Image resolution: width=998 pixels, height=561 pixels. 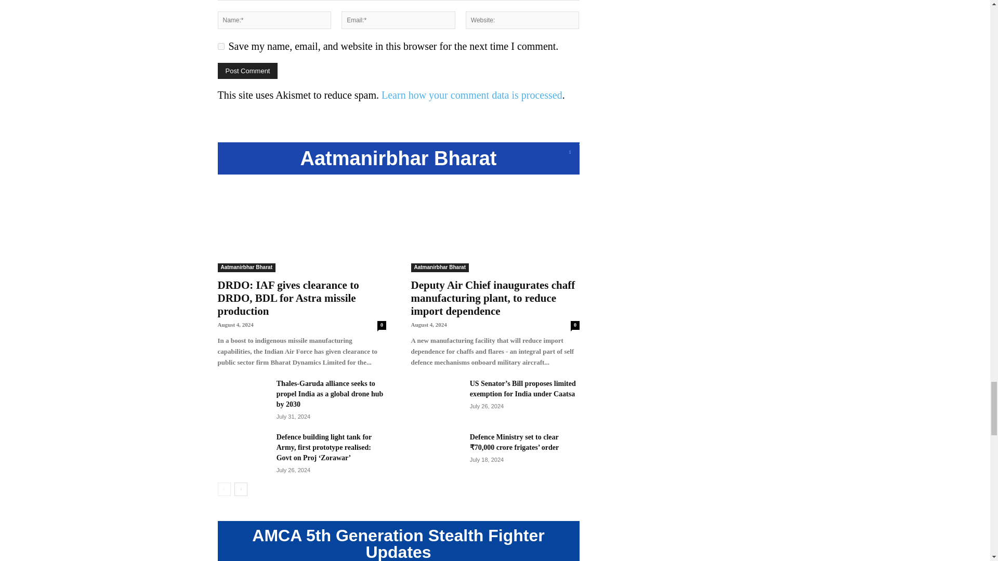 What do you see at coordinates (247, 71) in the screenshot?
I see `Post Comment` at bounding box center [247, 71].